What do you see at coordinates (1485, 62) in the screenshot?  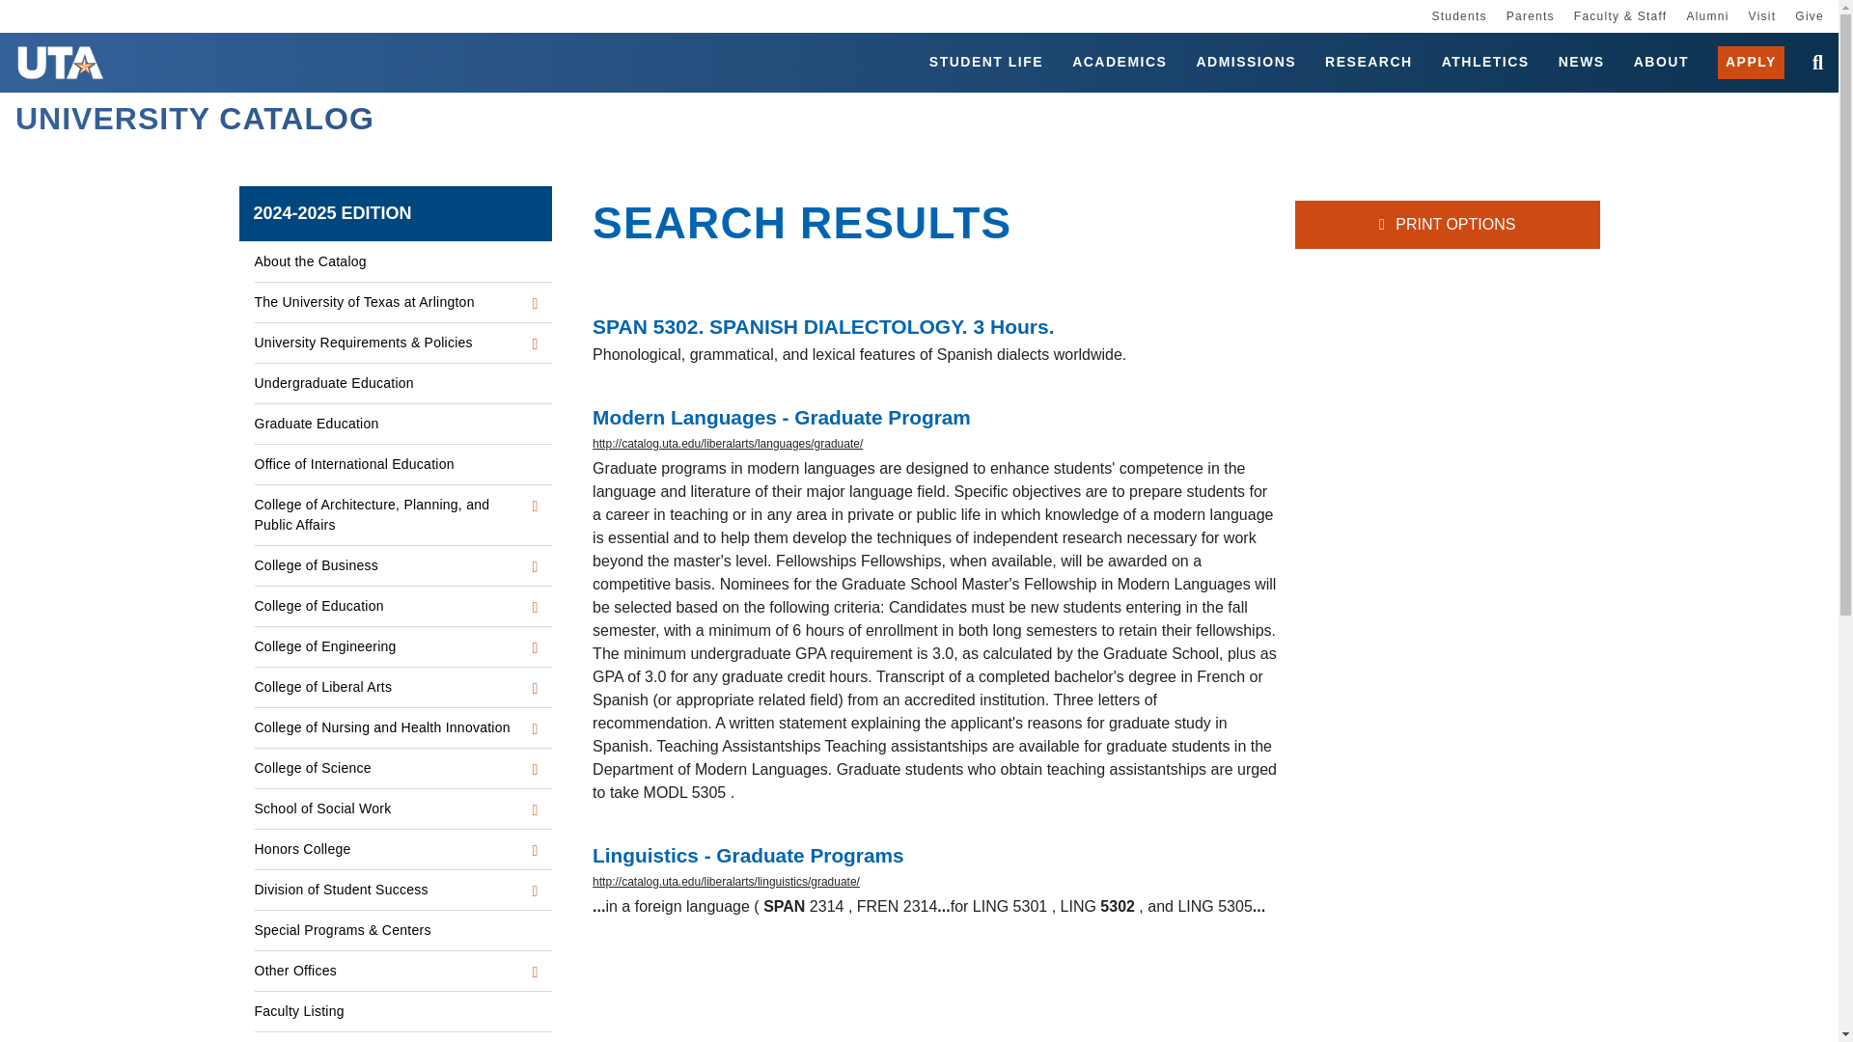 I see `ATHLETICS` at bounding box center [1485, 62].